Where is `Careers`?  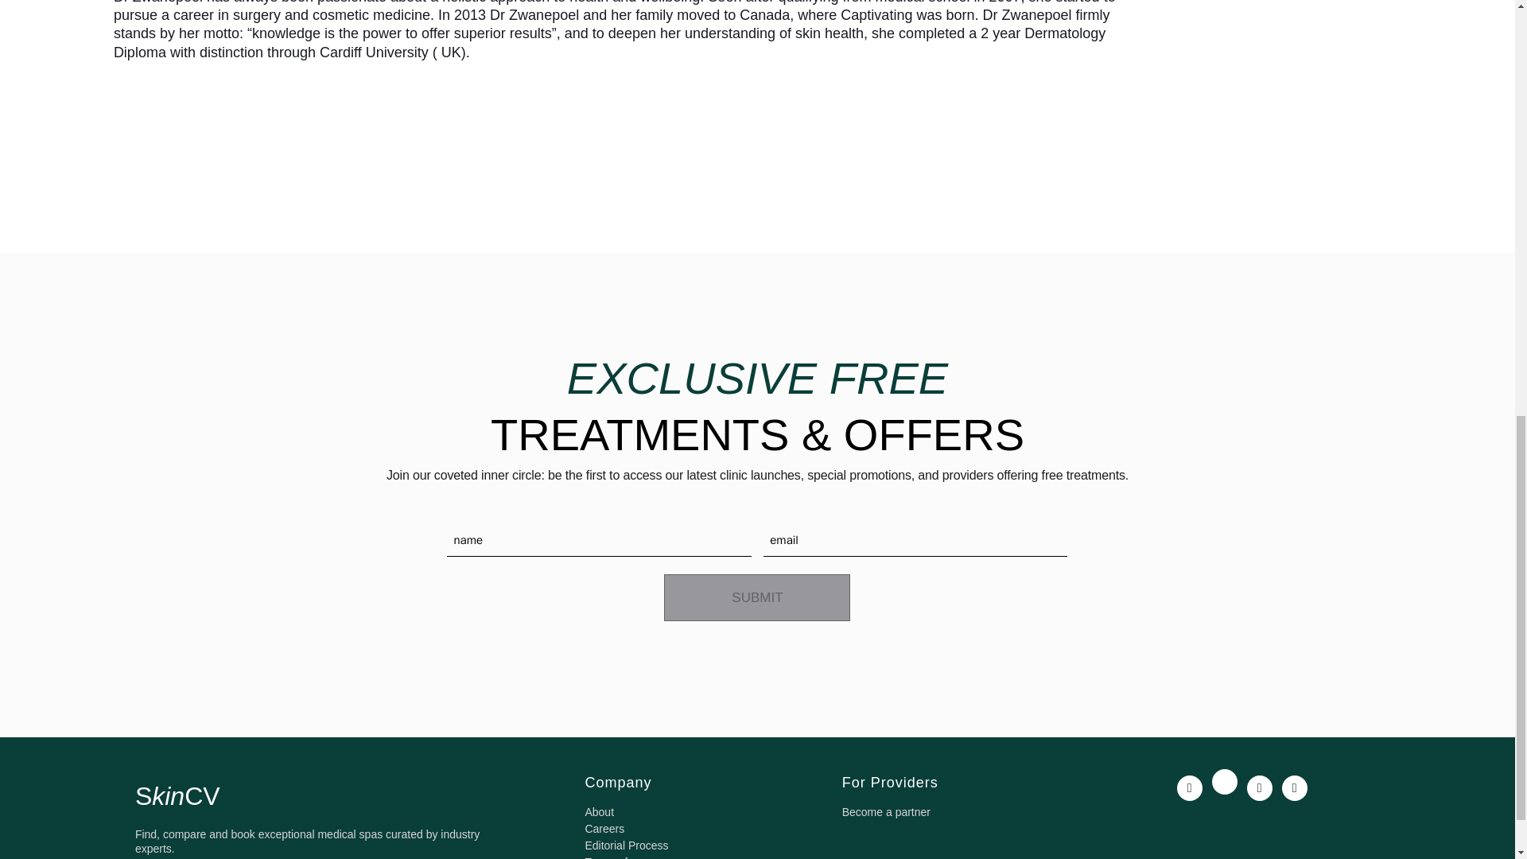
Careers is located at coordinates (604, 828).